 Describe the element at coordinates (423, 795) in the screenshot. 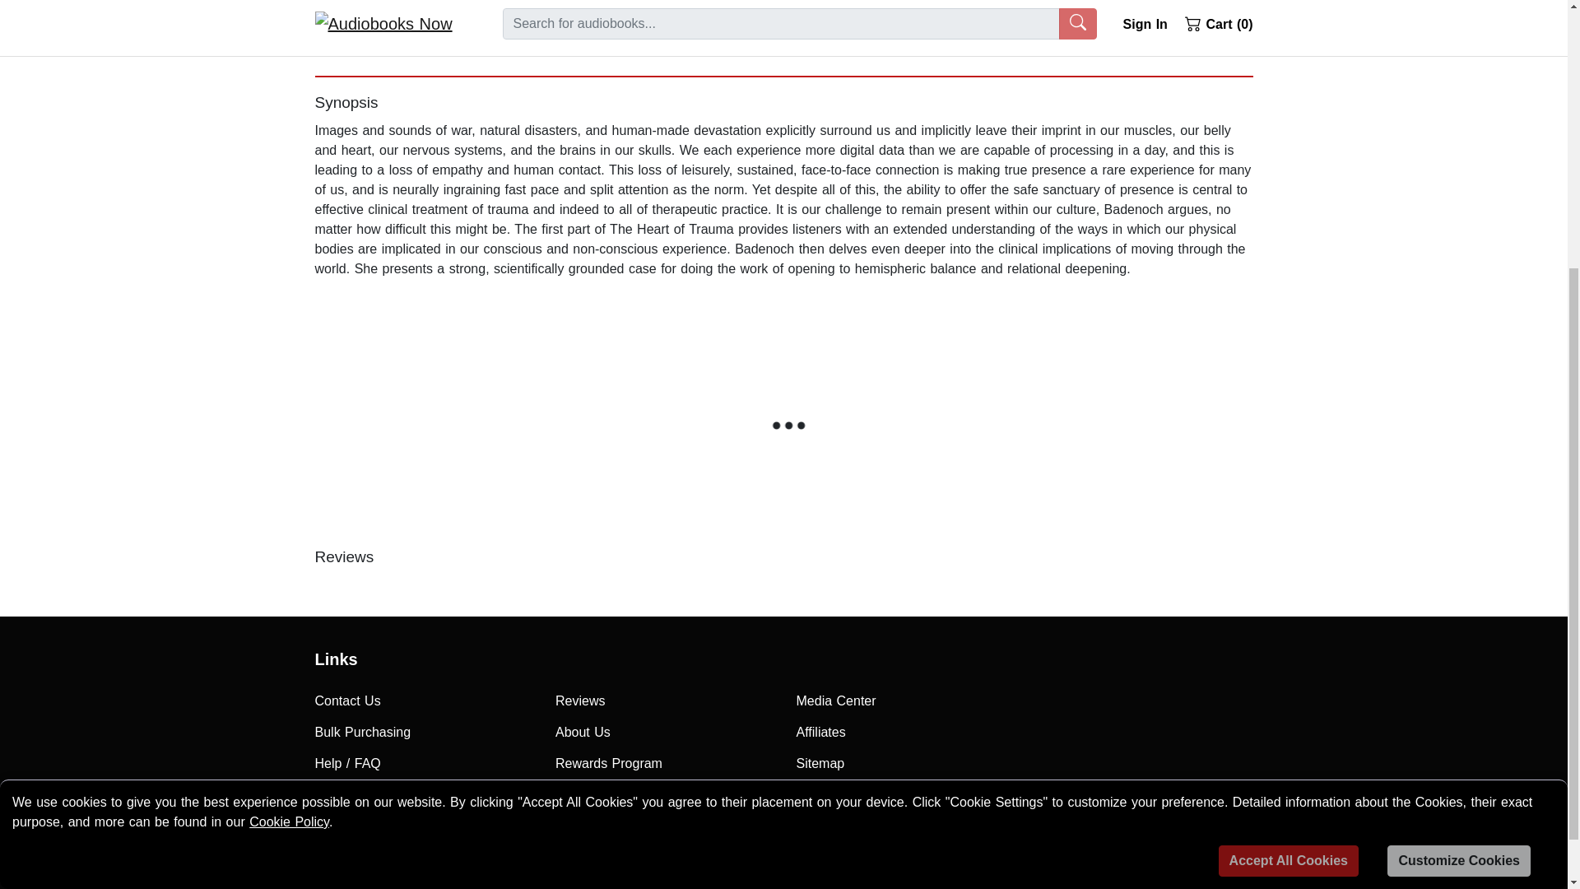

I see `Join Mailing List` at that location.